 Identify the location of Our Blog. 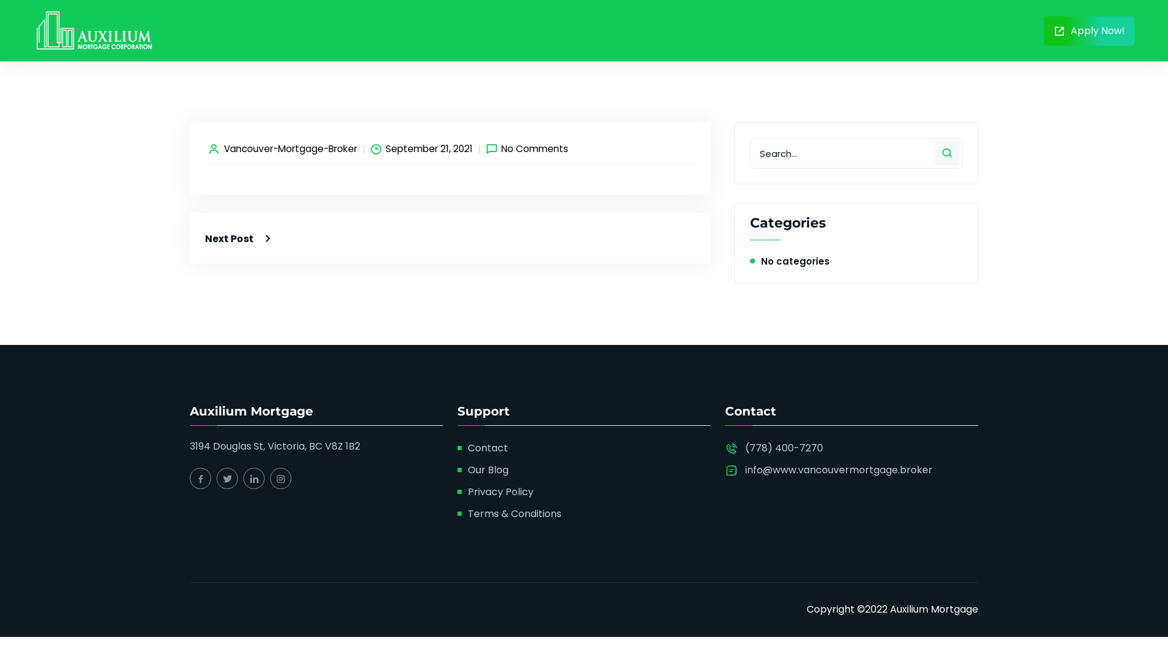
(488, 470).